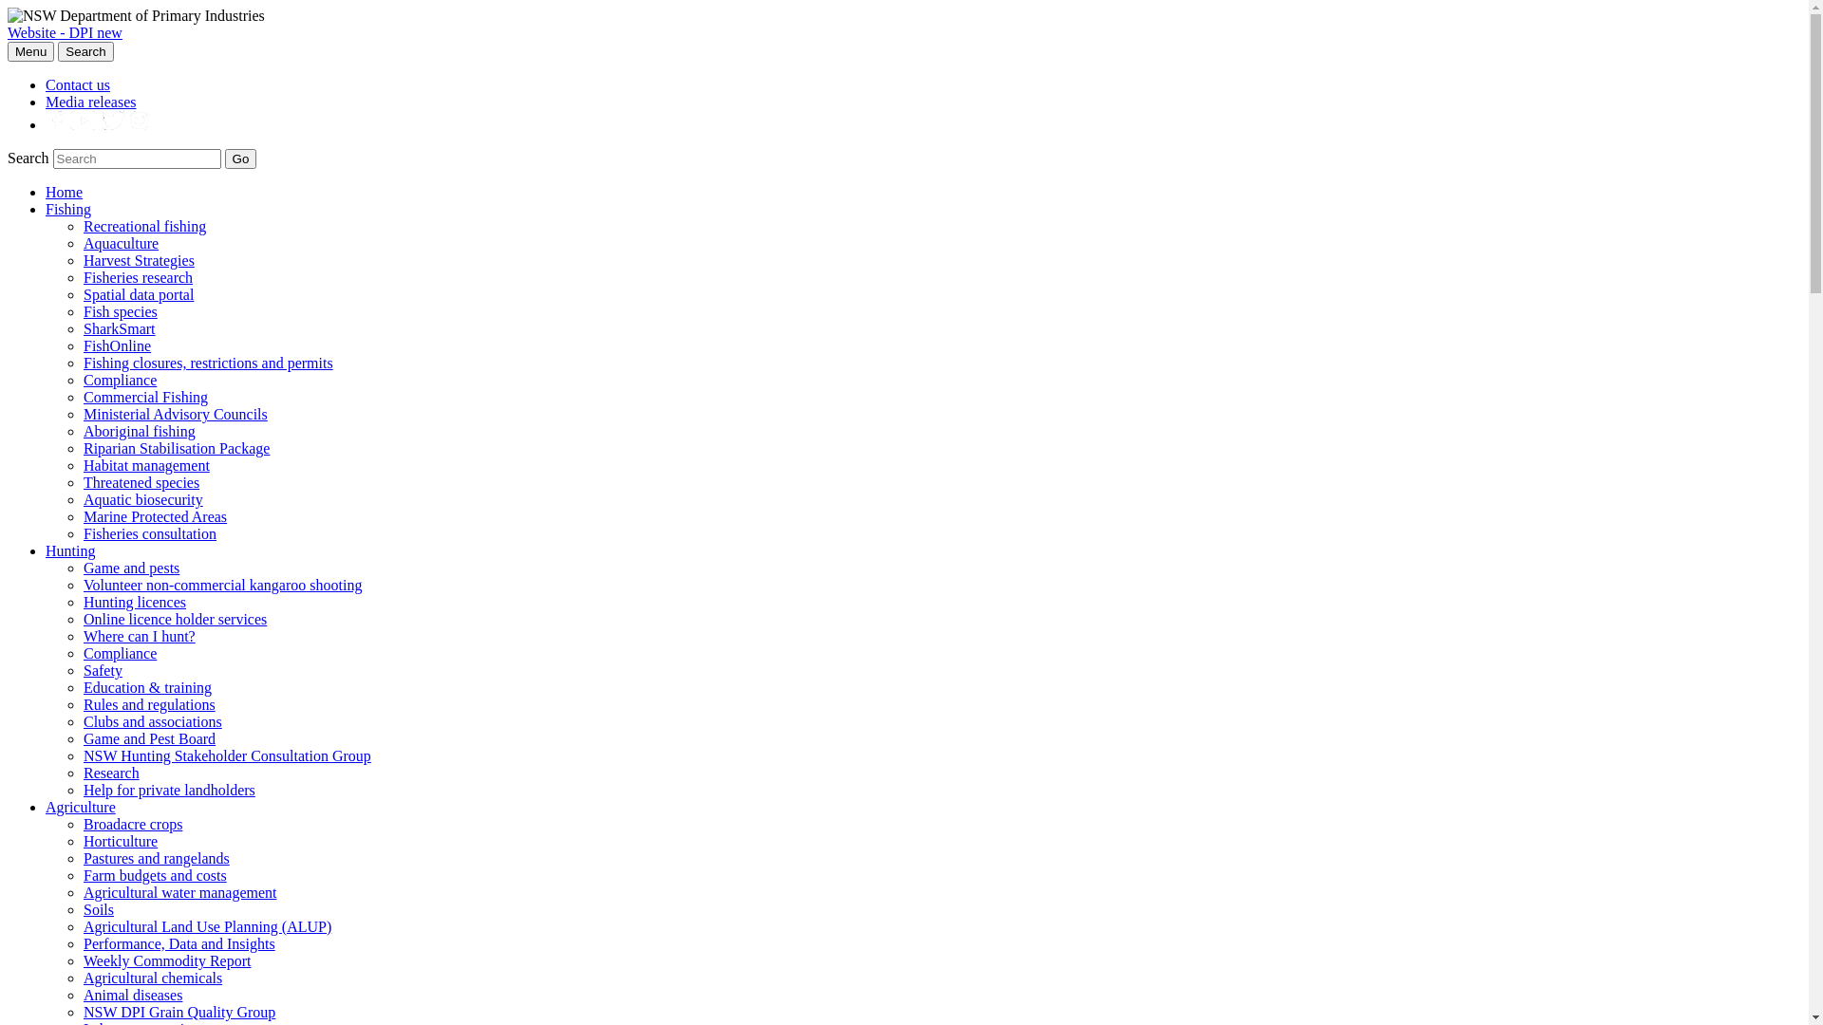 Image resolution: width=1823 pixels, height=1025 pixels. I want to click on Ministerial Advisory Councils, so click(176, 414).